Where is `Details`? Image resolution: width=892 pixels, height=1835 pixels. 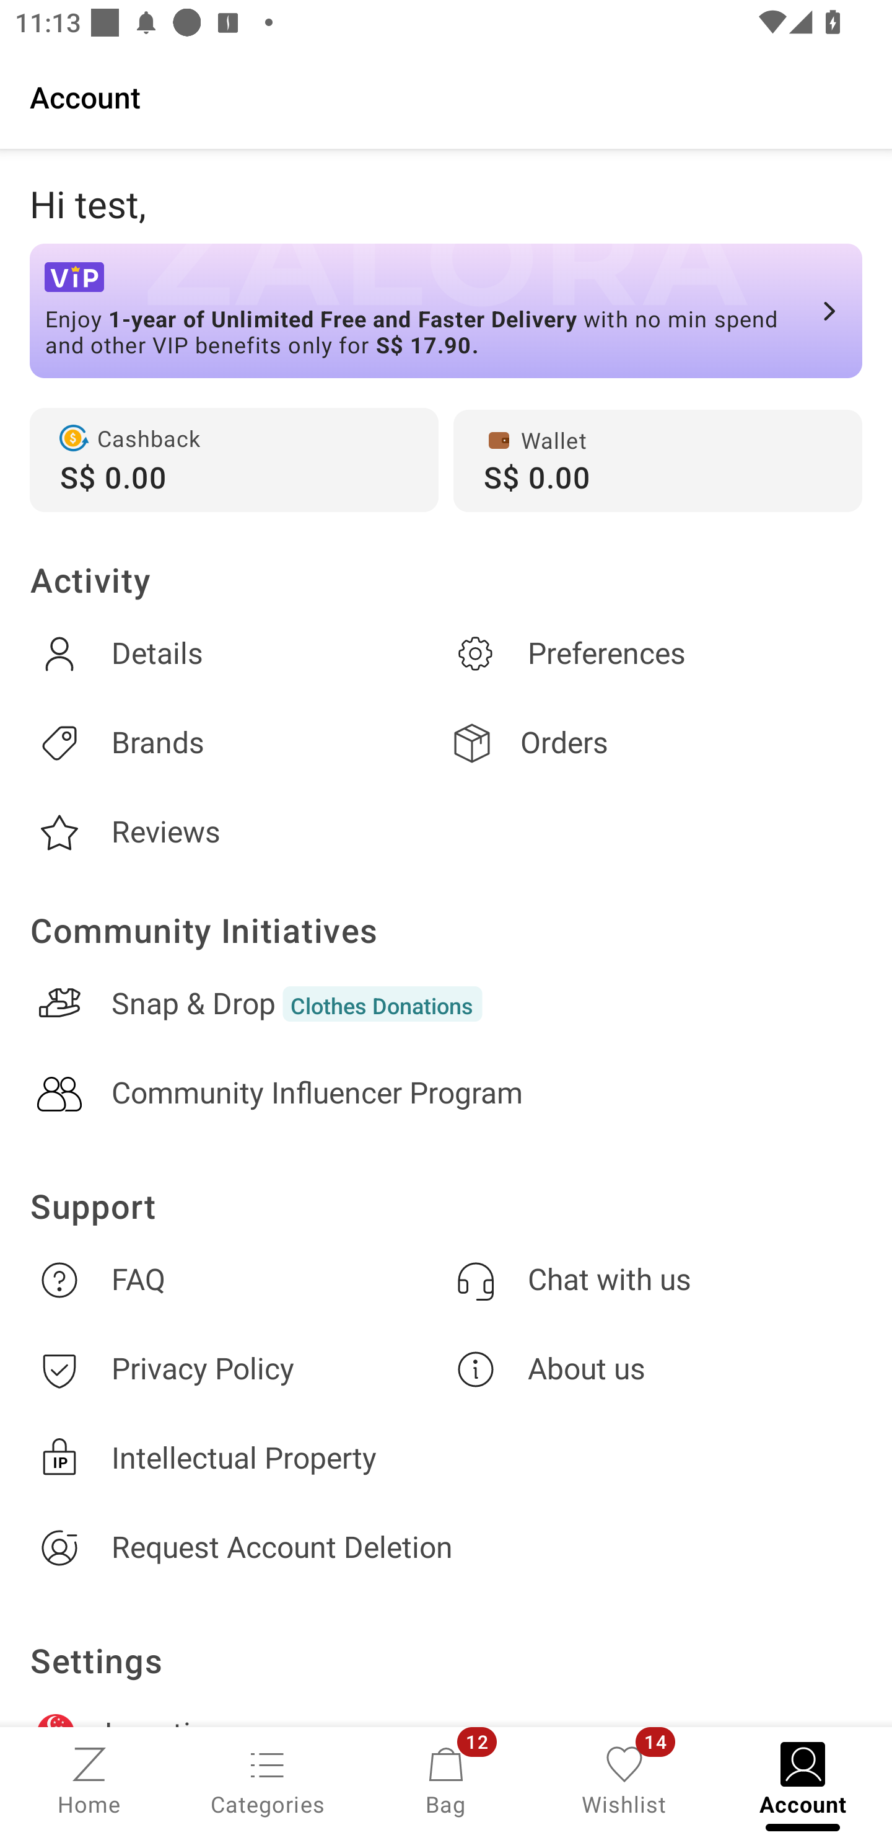
Details is located at coordinates (238, 653).